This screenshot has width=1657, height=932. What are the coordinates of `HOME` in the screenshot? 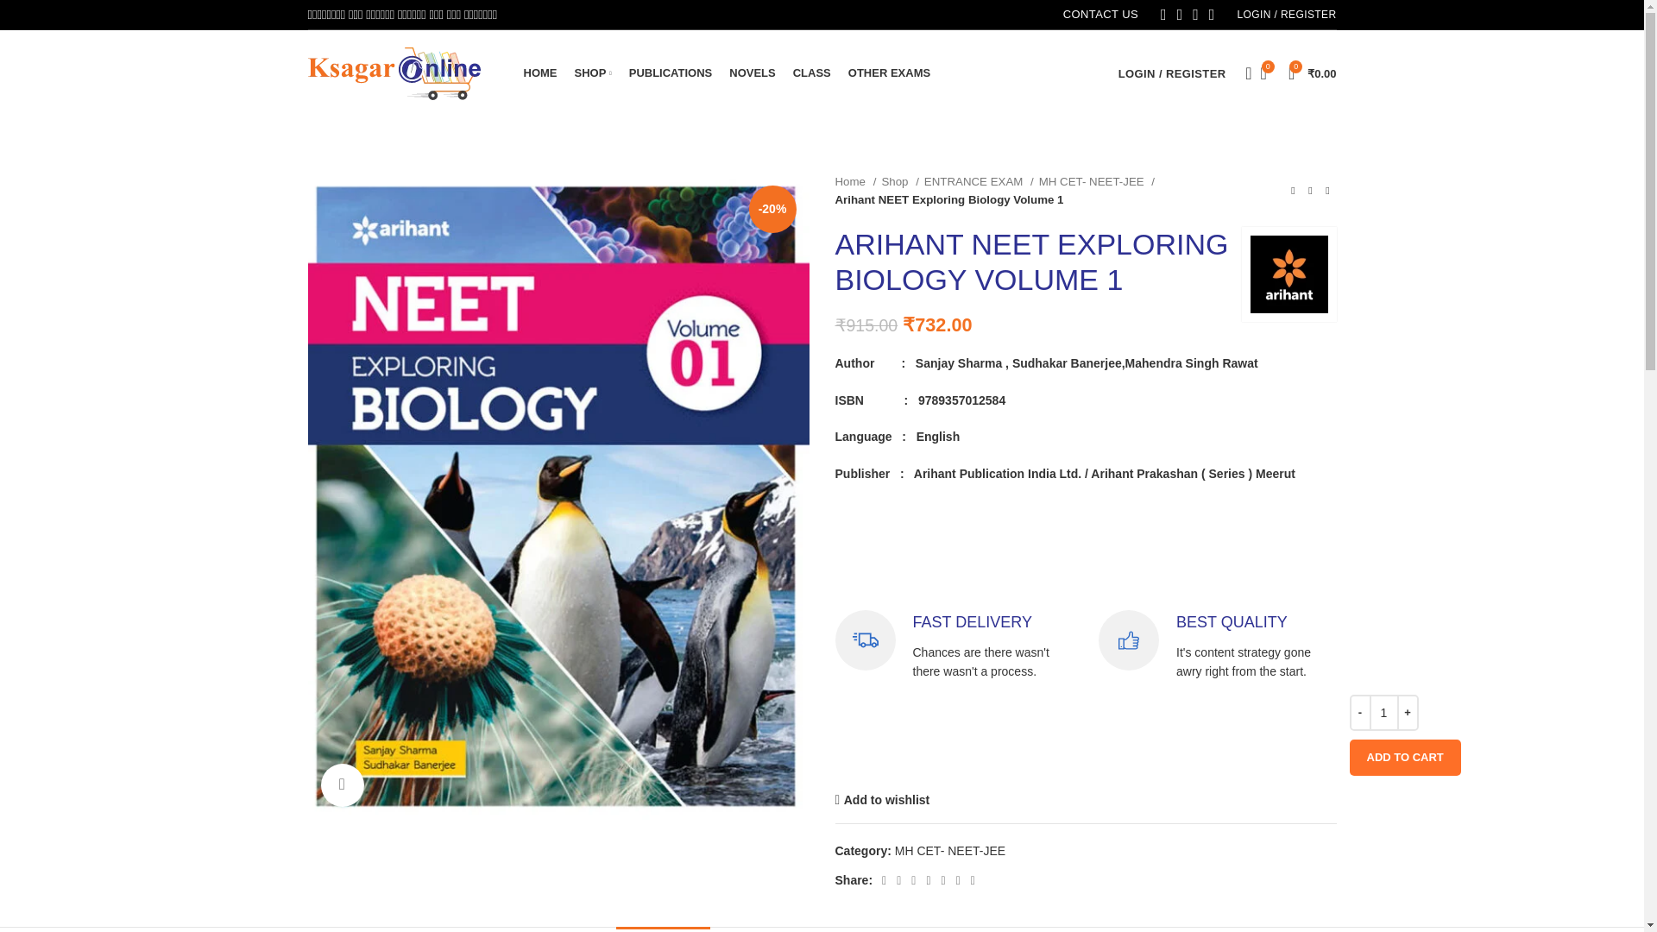 It's located at (540, 72).